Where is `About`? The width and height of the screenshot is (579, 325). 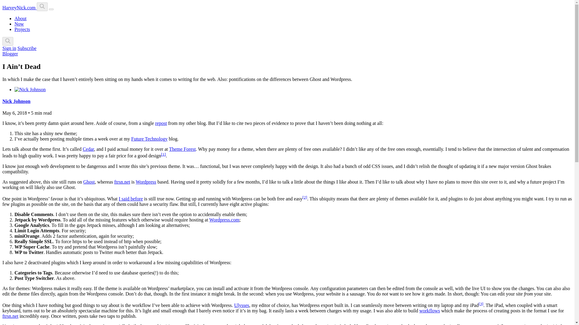
About is located at coordinates (21, 18).